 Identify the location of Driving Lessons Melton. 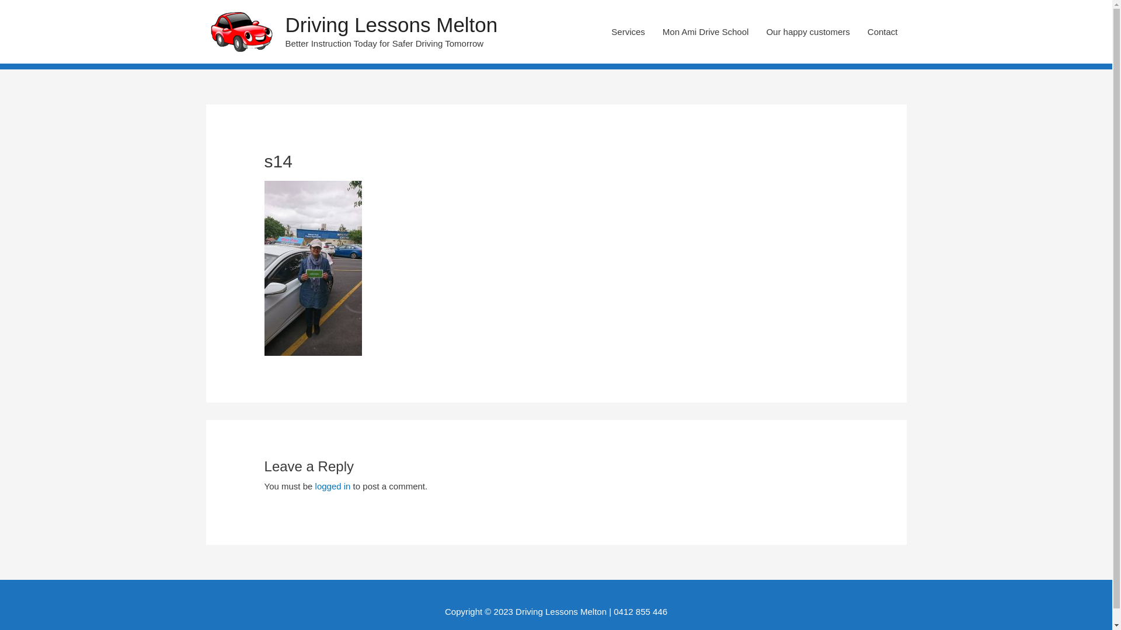
(391, 24).